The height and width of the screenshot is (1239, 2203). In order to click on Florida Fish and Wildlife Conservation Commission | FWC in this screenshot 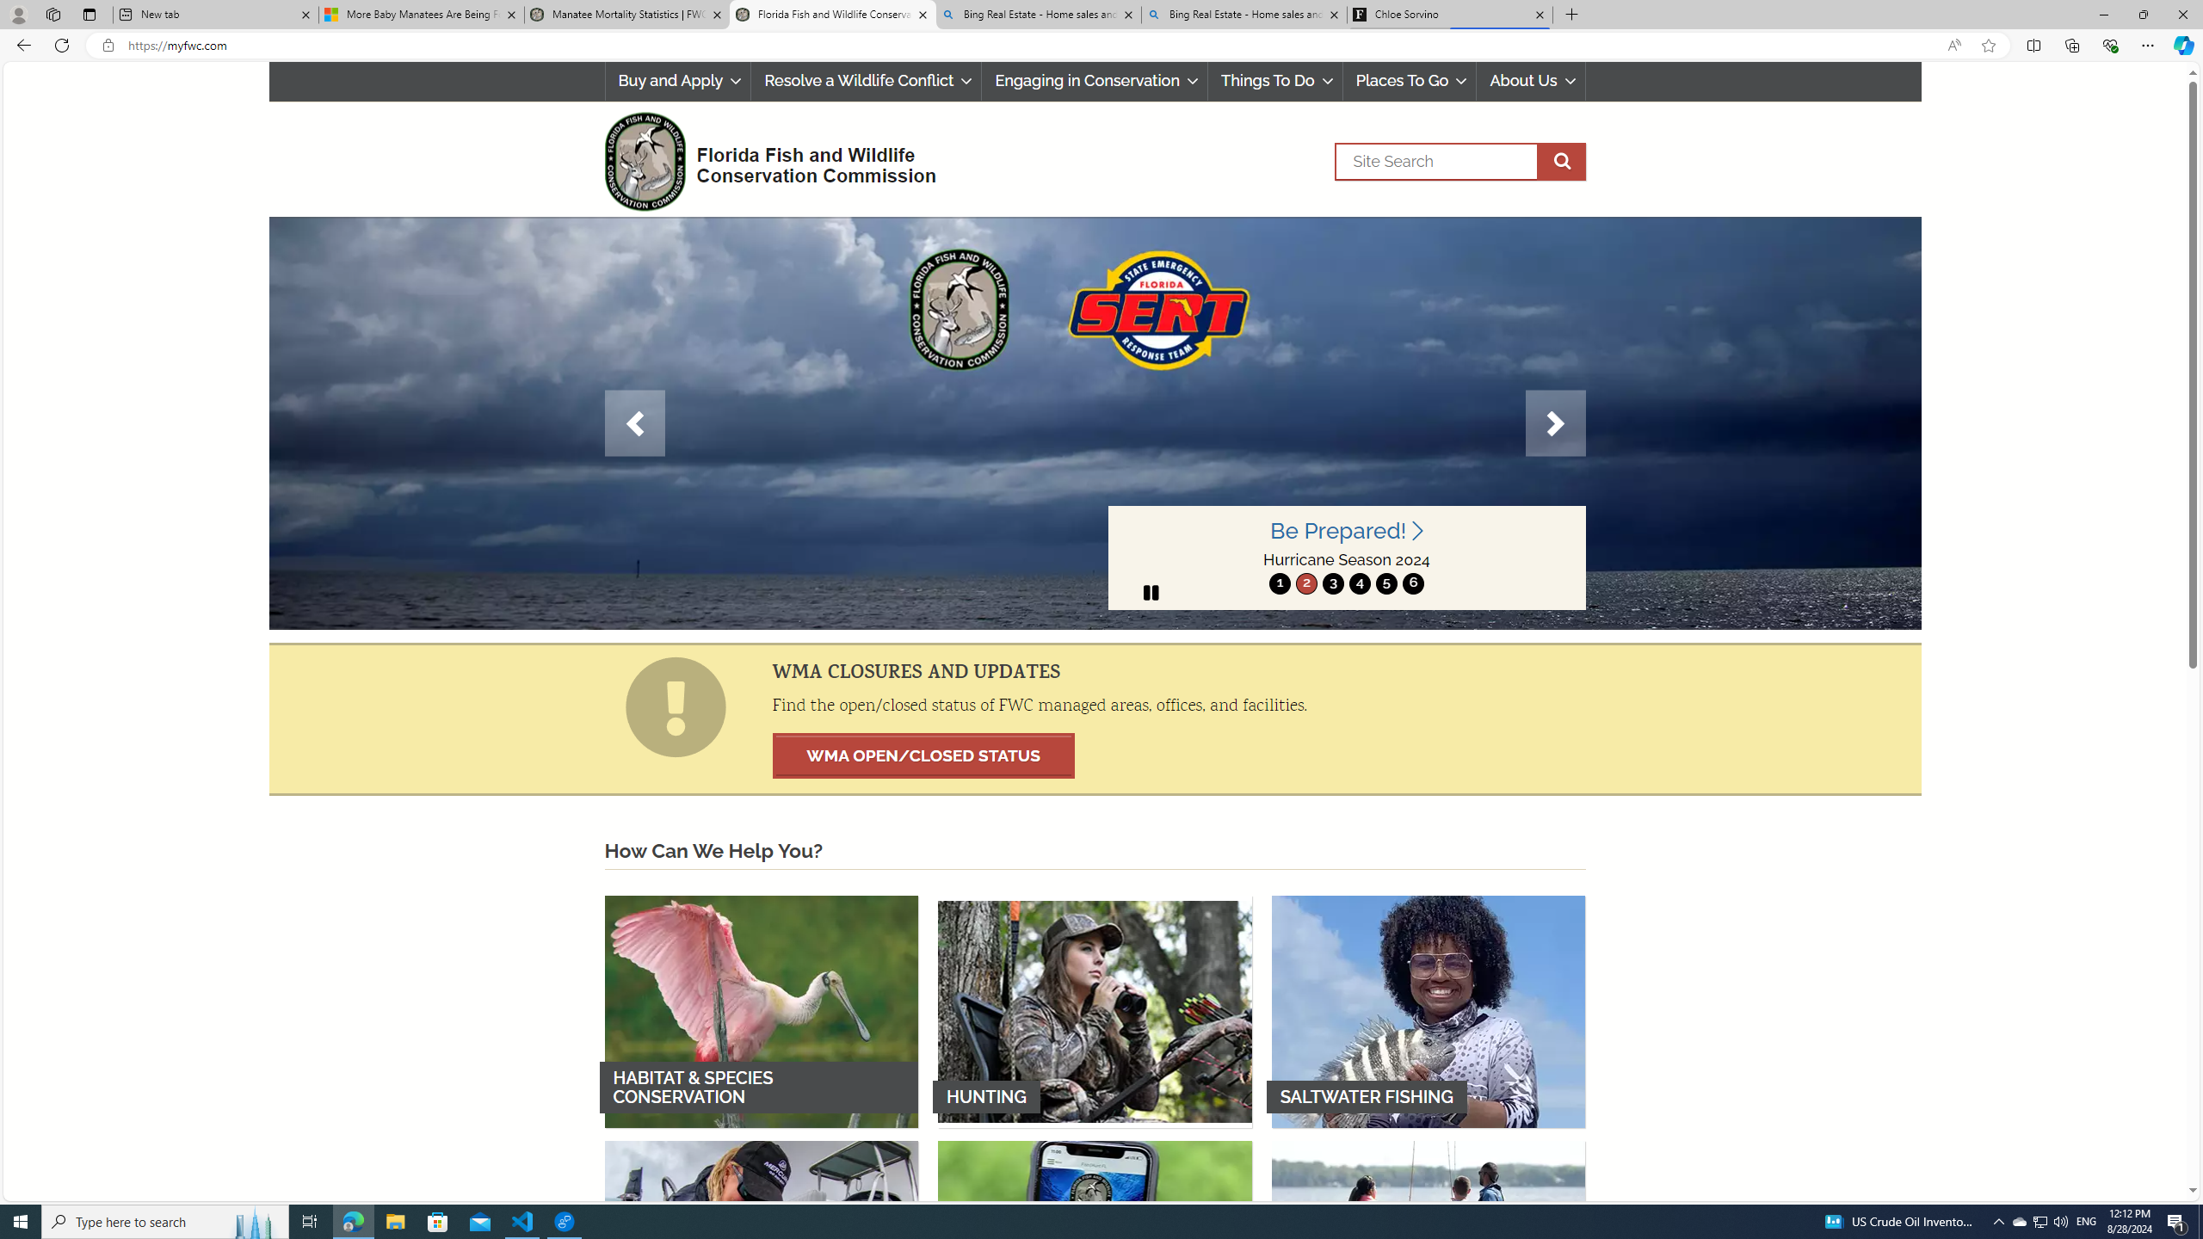, I will do `click(832, 15)`.